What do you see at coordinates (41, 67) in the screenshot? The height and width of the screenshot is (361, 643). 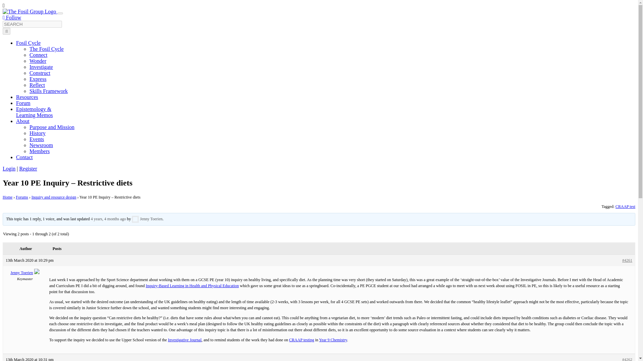 I see `Investigate` at bounding box center [41, 67].